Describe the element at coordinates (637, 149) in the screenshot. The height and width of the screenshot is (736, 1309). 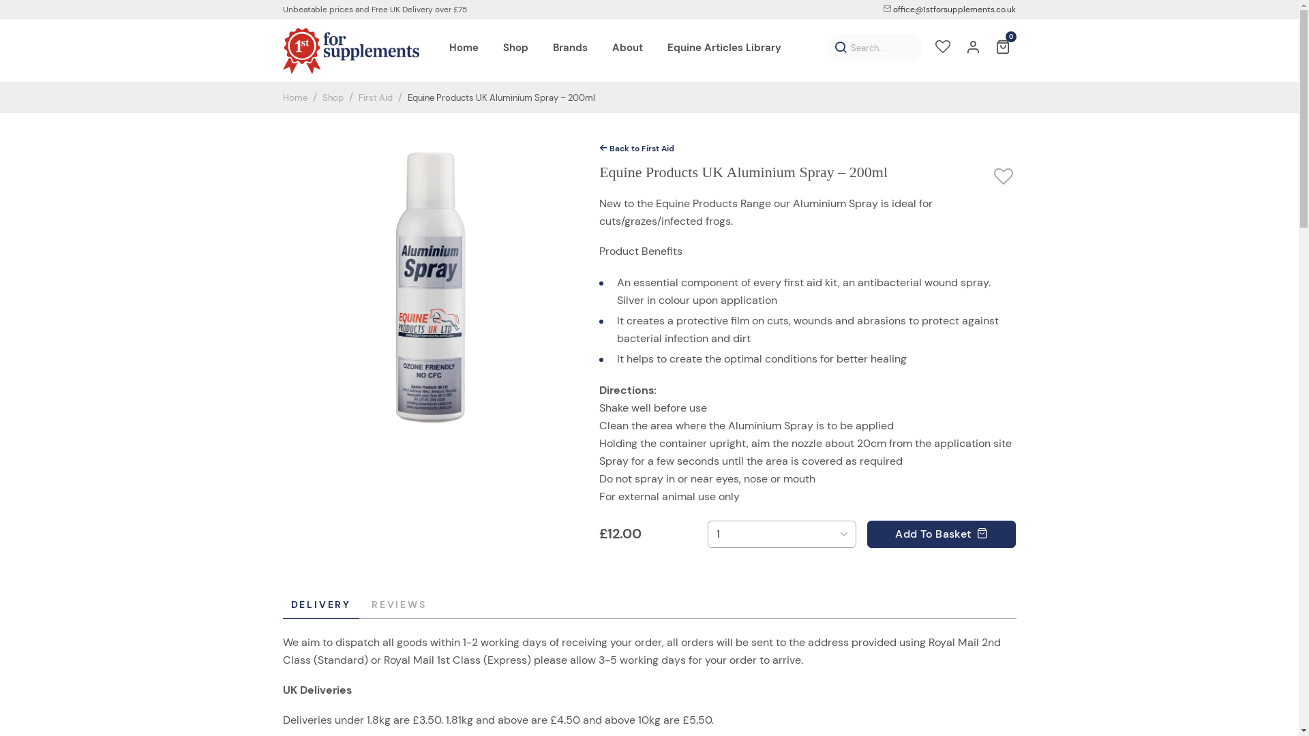
I see `Back to First Aid` at that location.